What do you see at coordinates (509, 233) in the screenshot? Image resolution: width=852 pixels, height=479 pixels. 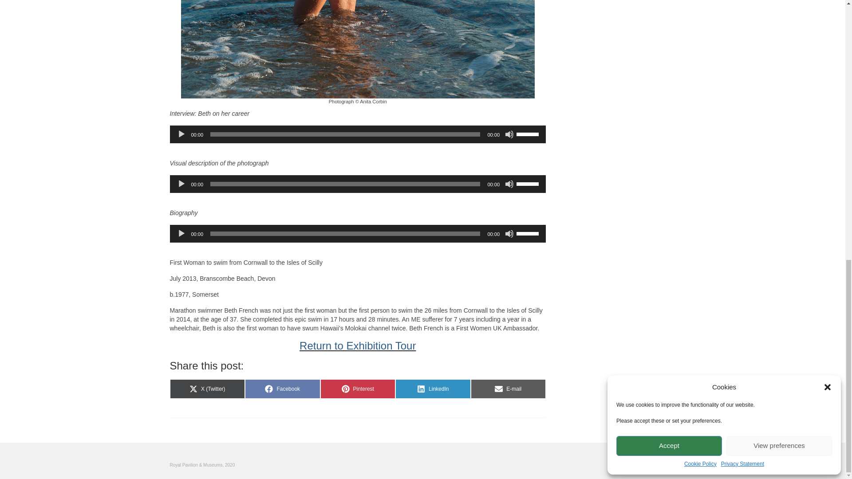 I see `Mute` at bounding box center [509, 233].